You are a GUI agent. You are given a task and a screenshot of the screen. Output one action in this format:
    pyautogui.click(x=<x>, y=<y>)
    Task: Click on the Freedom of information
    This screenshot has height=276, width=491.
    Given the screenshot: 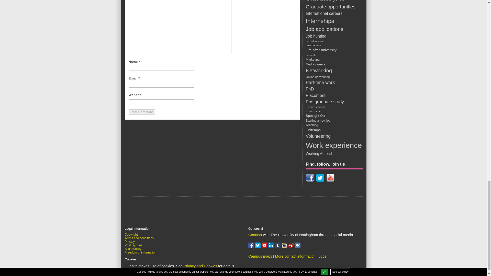 What is the action you would take?
    pyautogui.click(x=141, y=252)
    